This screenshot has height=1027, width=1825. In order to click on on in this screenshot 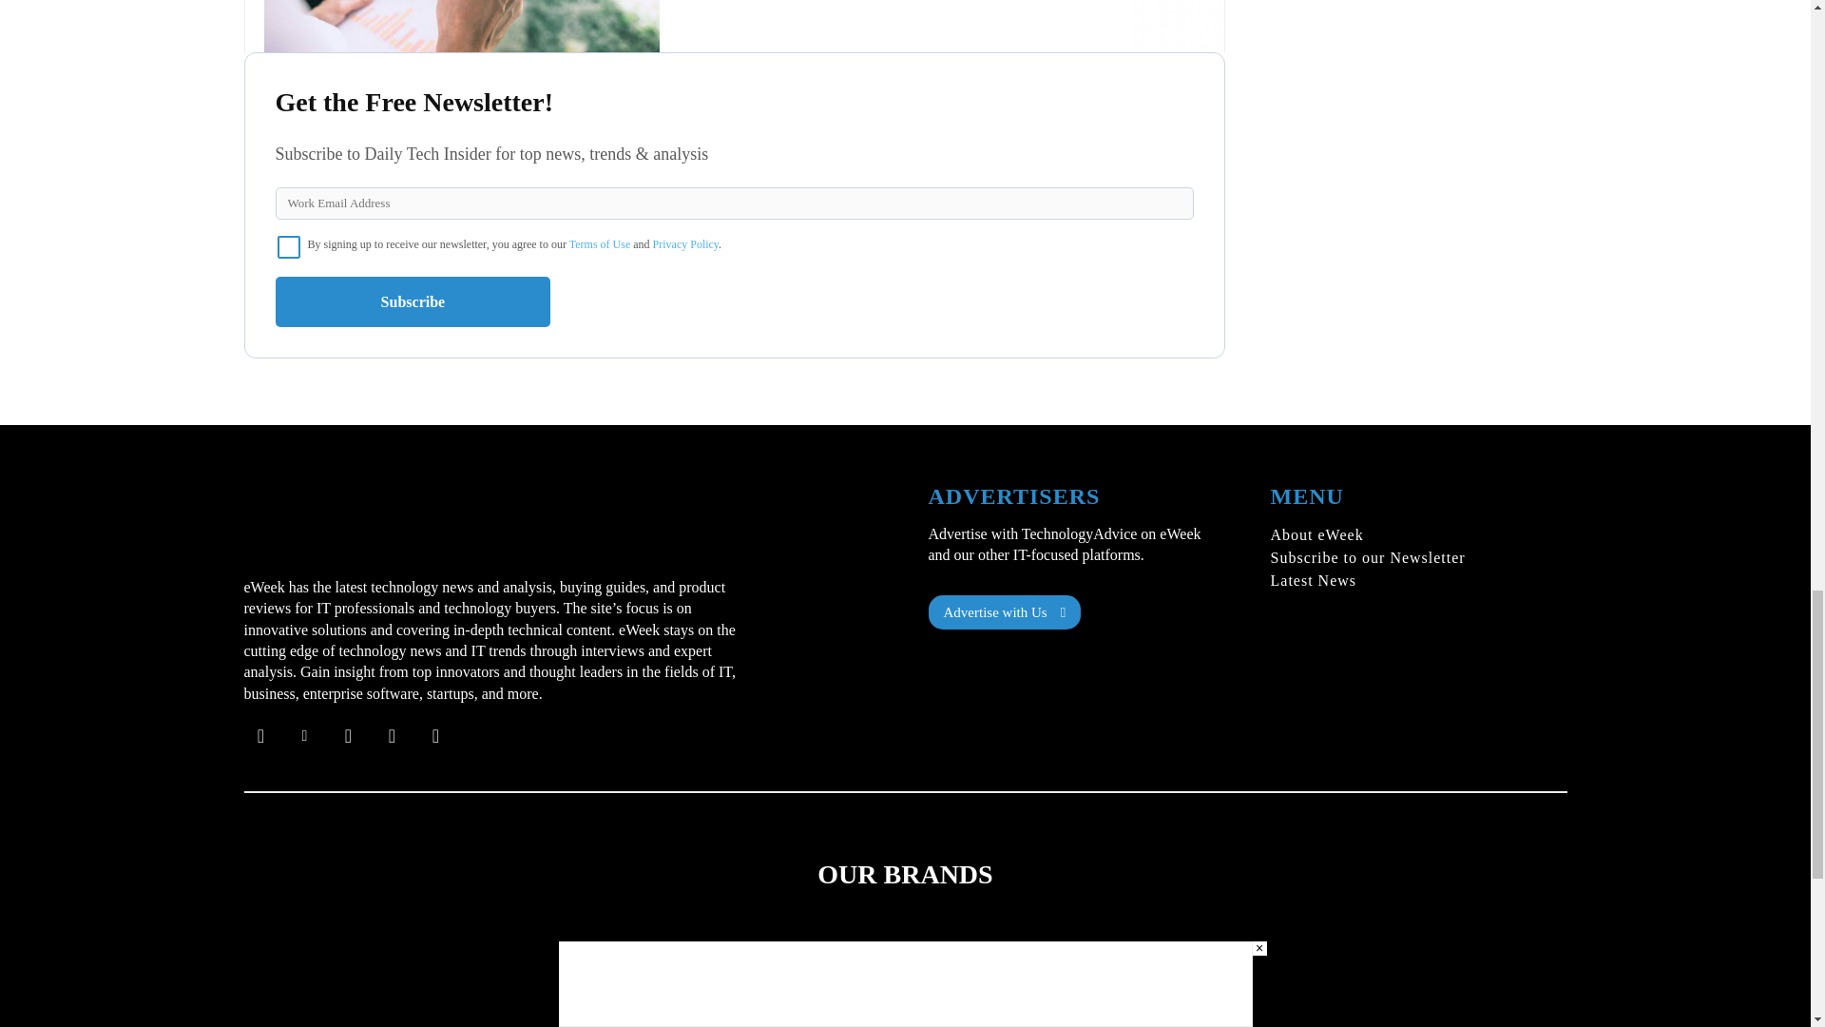, I will do `click(289, 247)`.